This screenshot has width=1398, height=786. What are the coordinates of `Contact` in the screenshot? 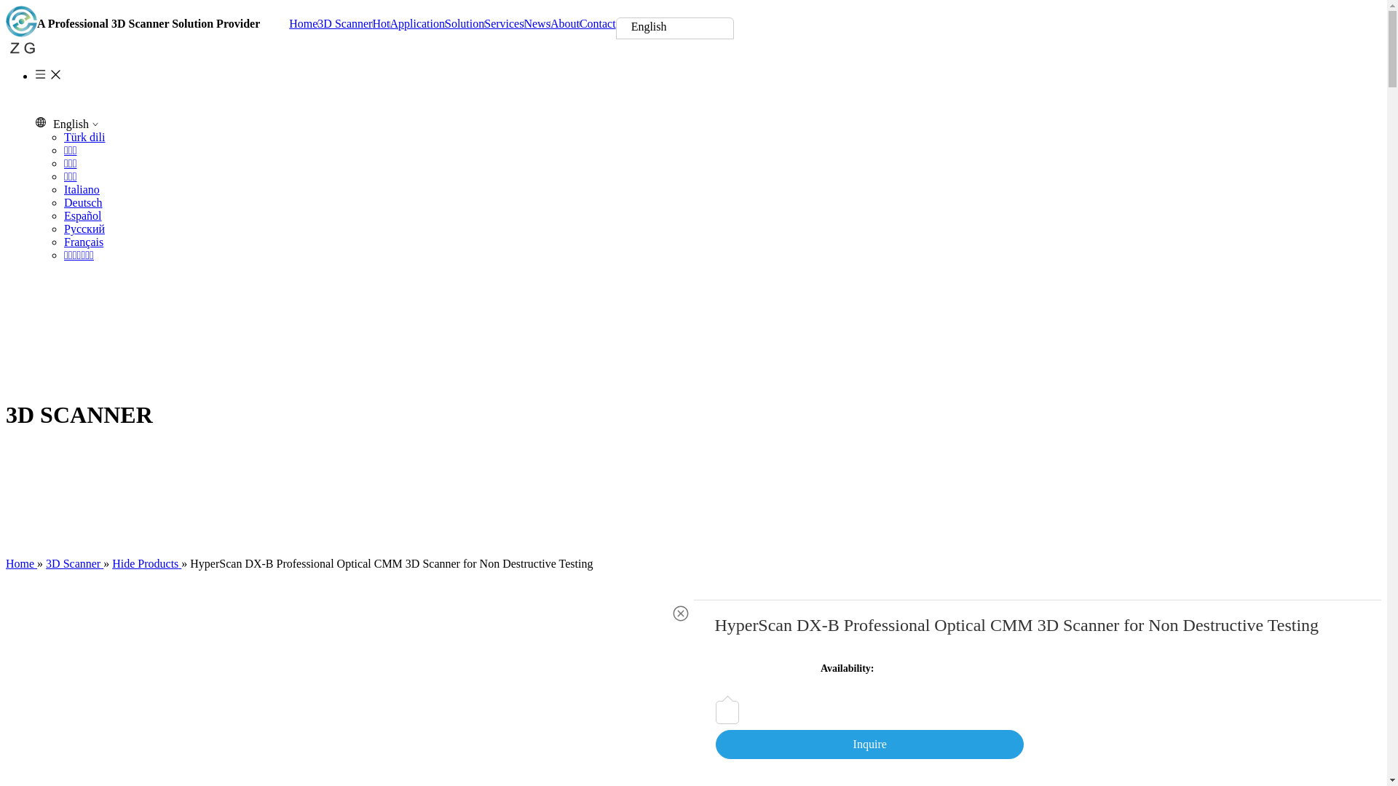 It's located at (598, 24).